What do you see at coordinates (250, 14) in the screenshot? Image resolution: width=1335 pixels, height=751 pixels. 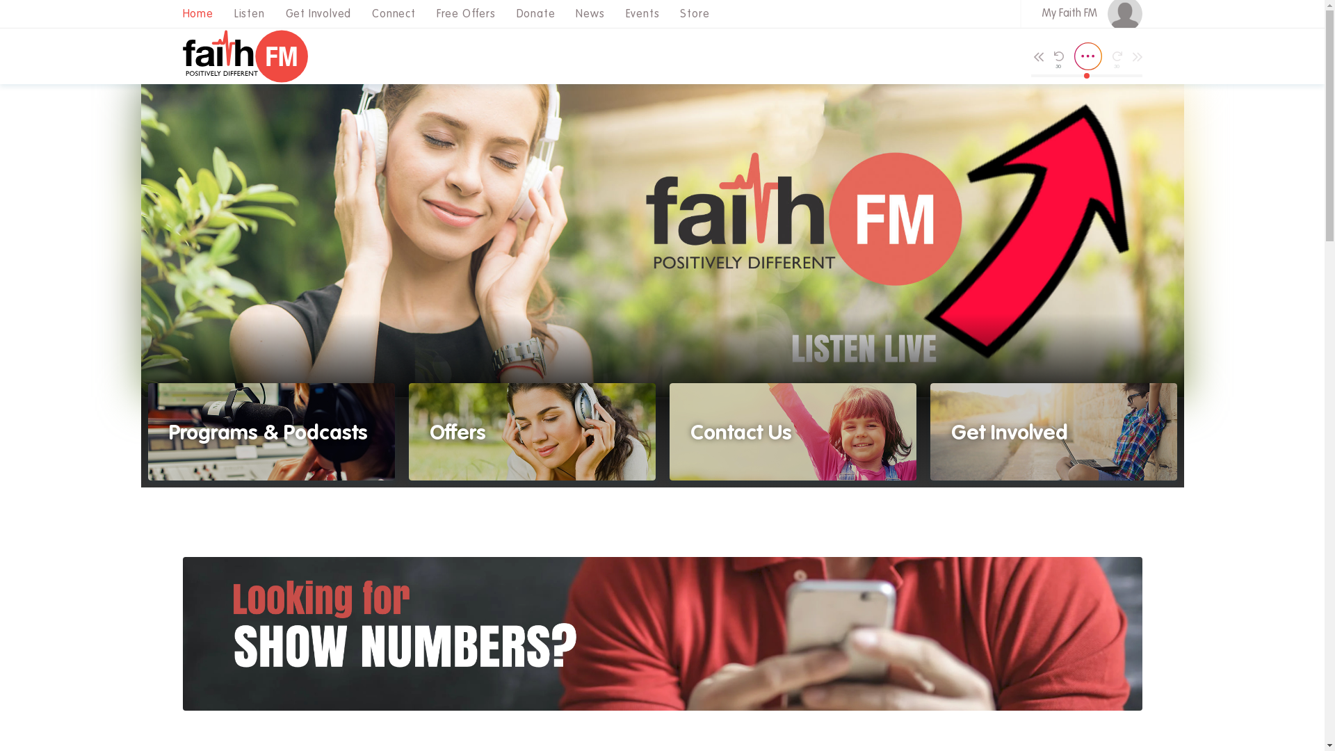 I see `Listen` at bounding box center [250, 14].